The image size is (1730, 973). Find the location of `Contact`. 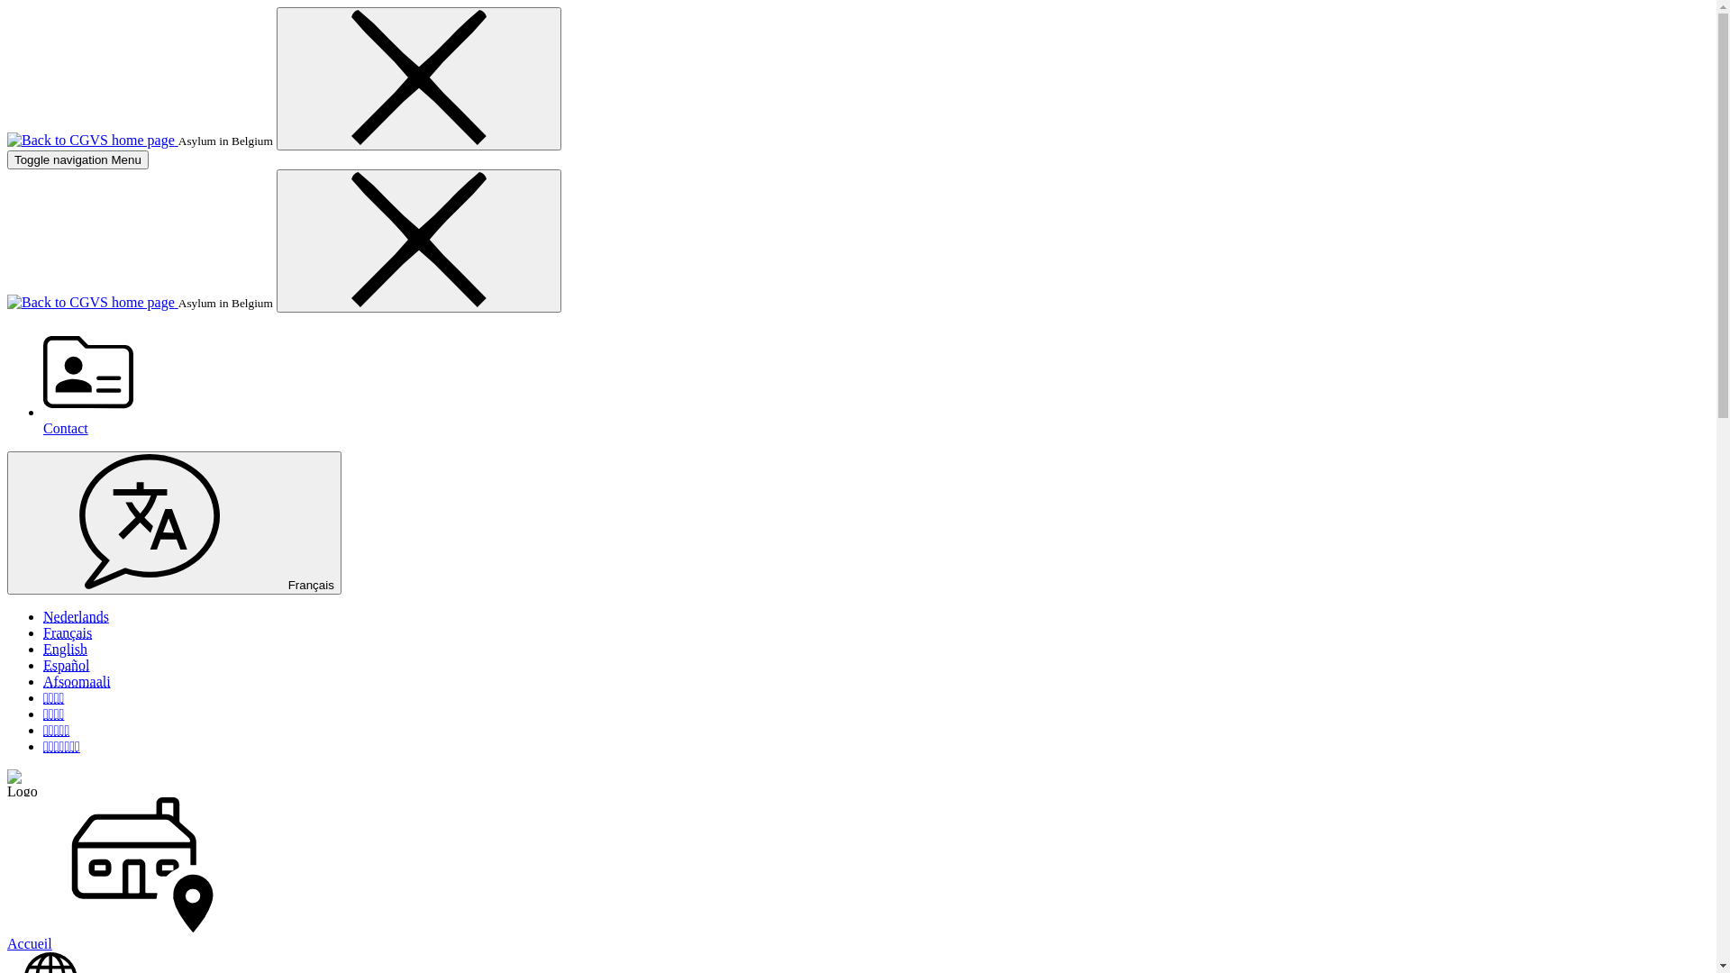

Contact is located at coordinates (876, 382).